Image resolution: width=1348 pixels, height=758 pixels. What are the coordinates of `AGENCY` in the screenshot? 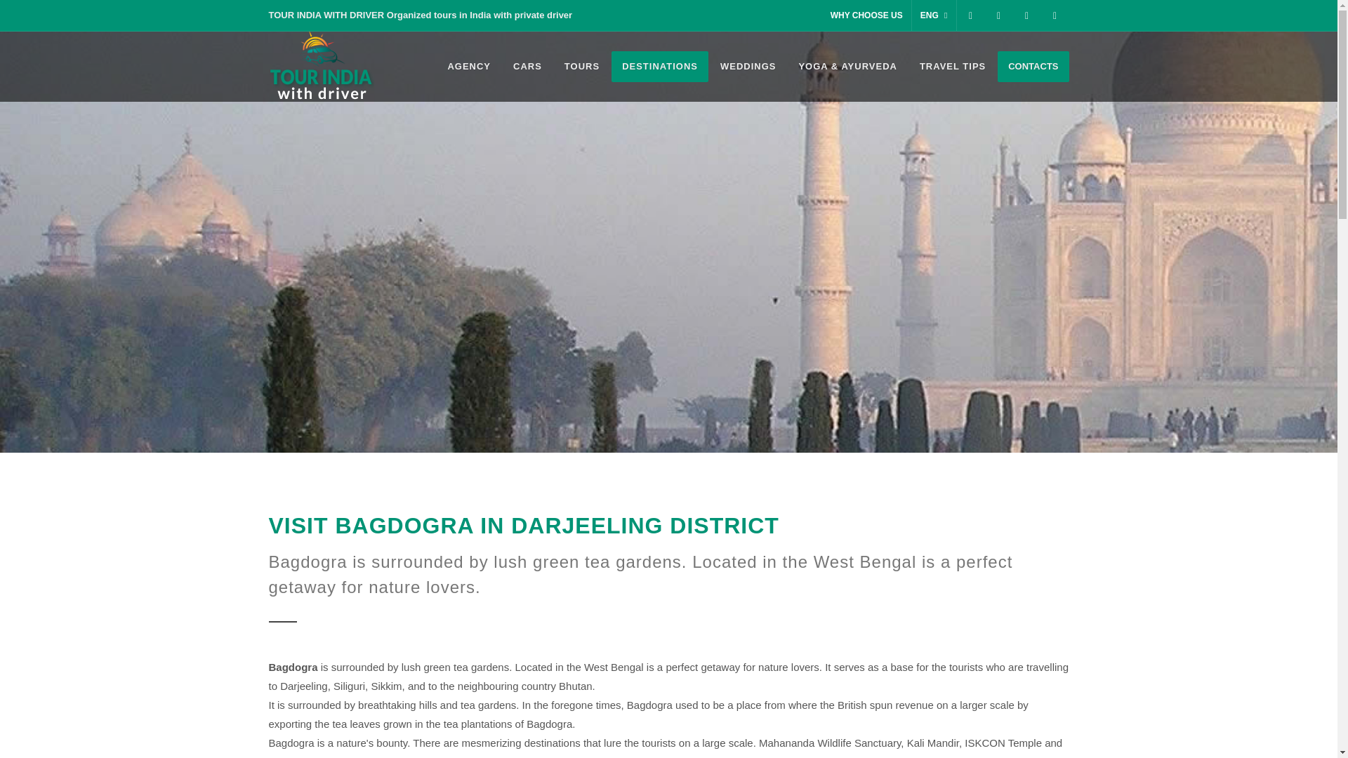 It's located at (469, 66).